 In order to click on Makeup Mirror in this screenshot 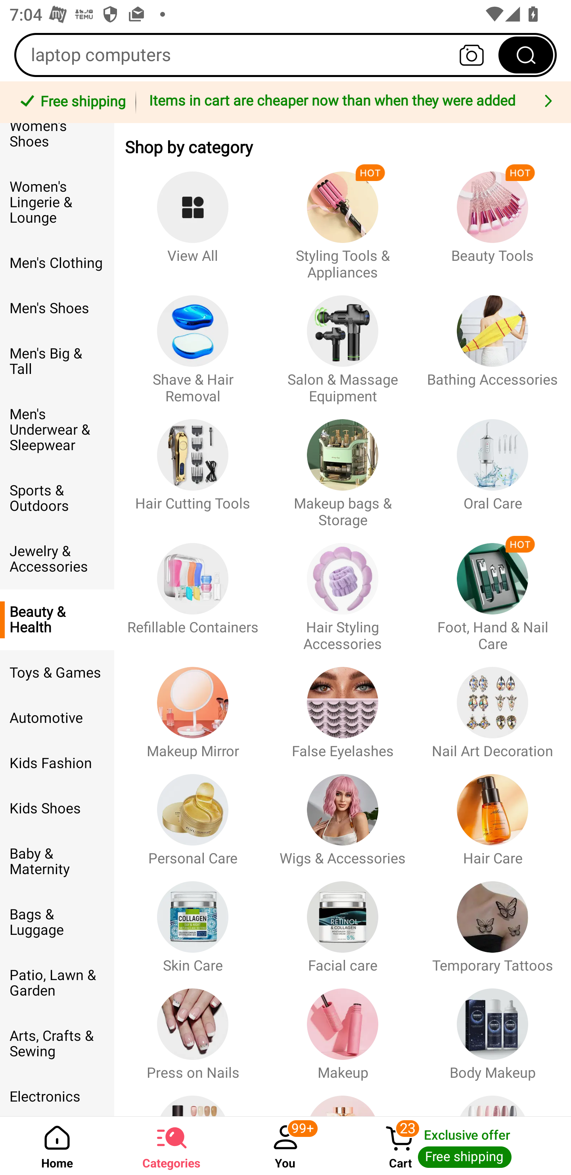, I will do `click(193, 706)`.